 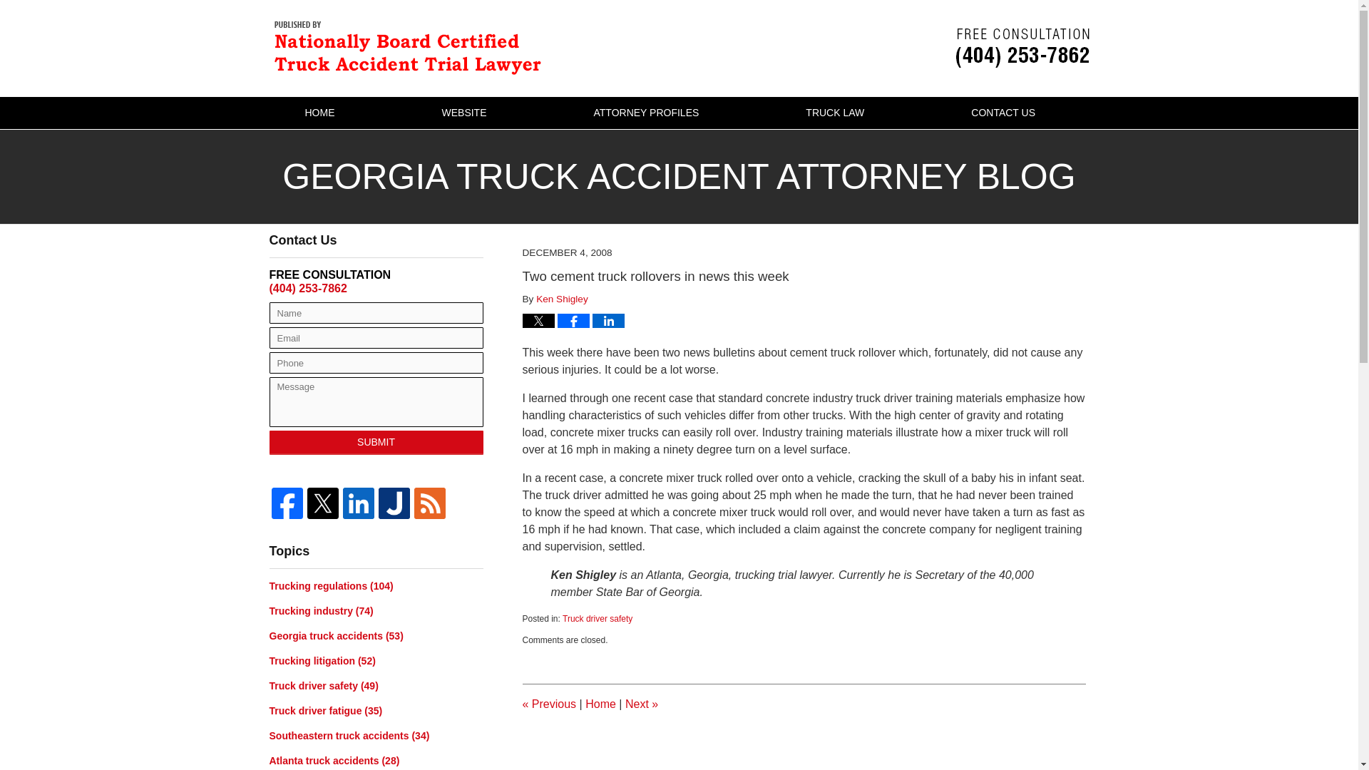 What do you see at coordinates (600, 703) in the screenshot?
I see `Home` at bounding box center [600, 703].